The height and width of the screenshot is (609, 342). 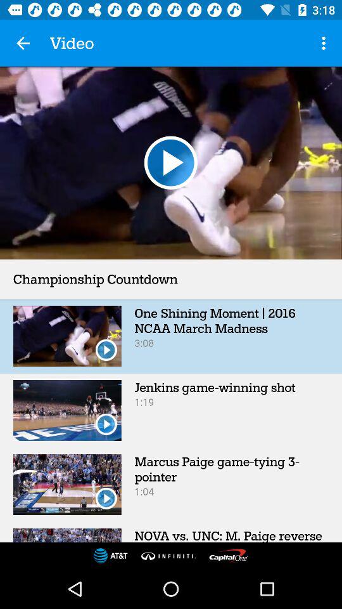 I want to click on choose app next to the video app, so click(x=326, y=43).